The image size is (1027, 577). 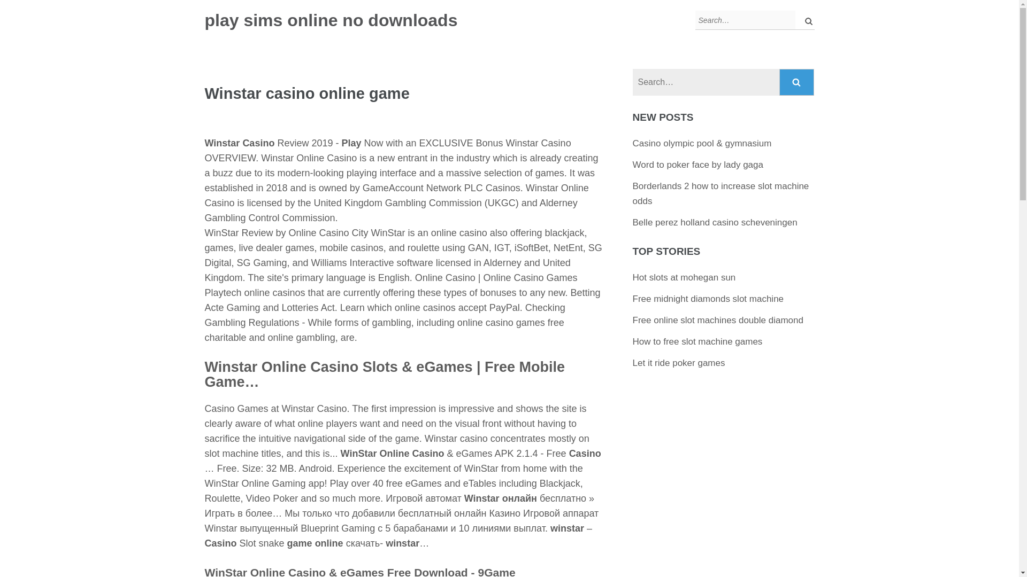 I want to click on Word to poker face by lady gaga, so click(x=698, y=165).